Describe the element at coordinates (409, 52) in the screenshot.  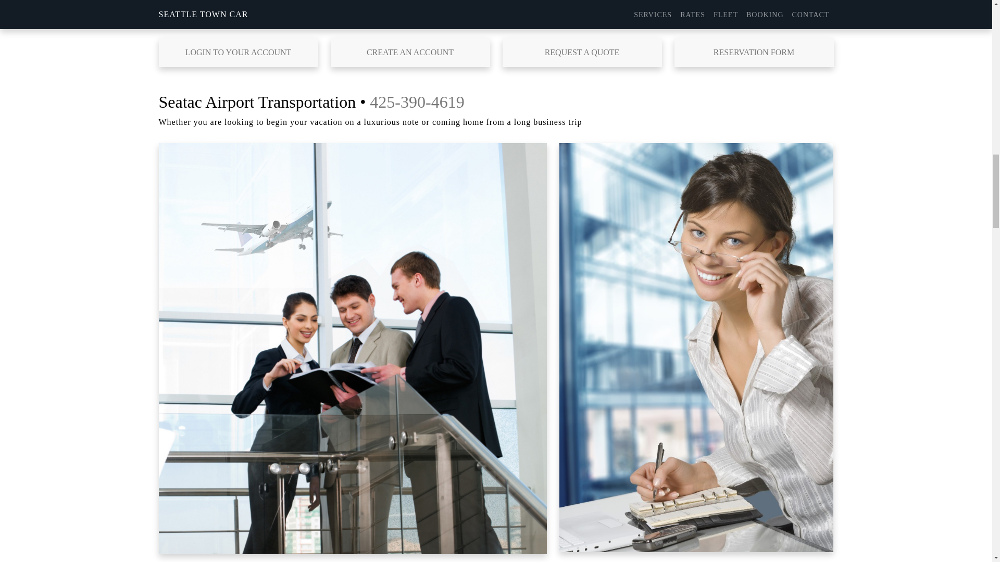
I see `CREATE AN ACCOUNT` at that location.